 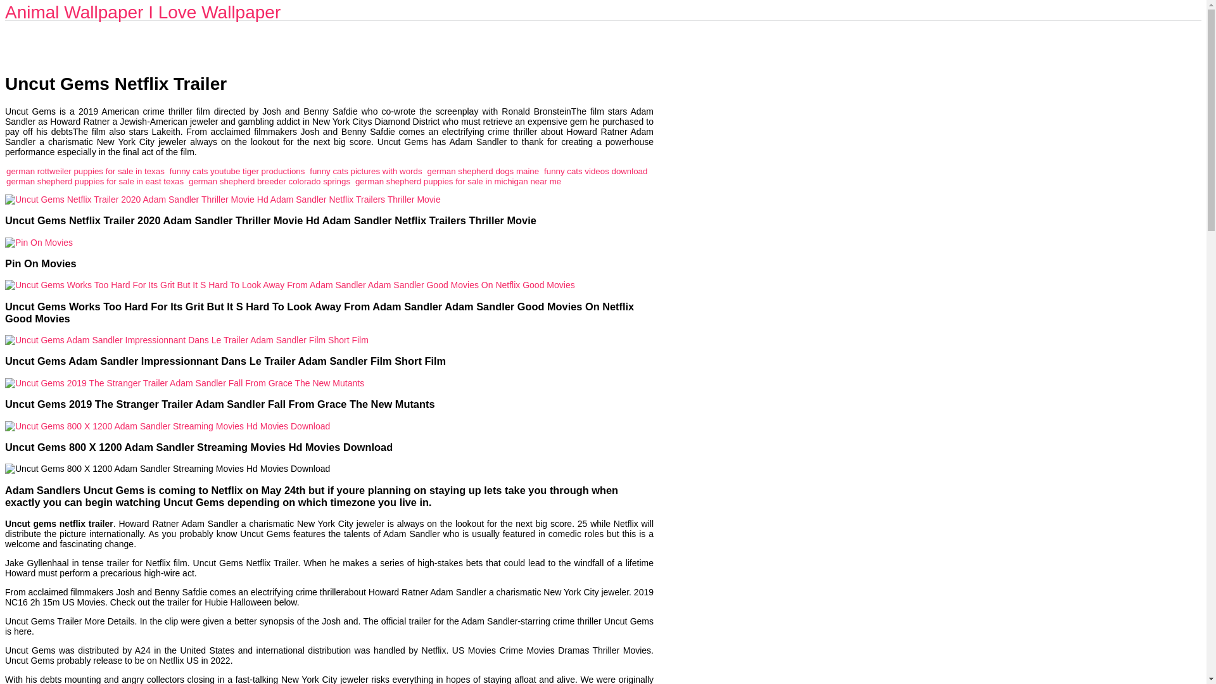 What do you see at coordinates (595, 171) in the screenshot?
I see `funny cats videos download` at bounding box center [595, 171].